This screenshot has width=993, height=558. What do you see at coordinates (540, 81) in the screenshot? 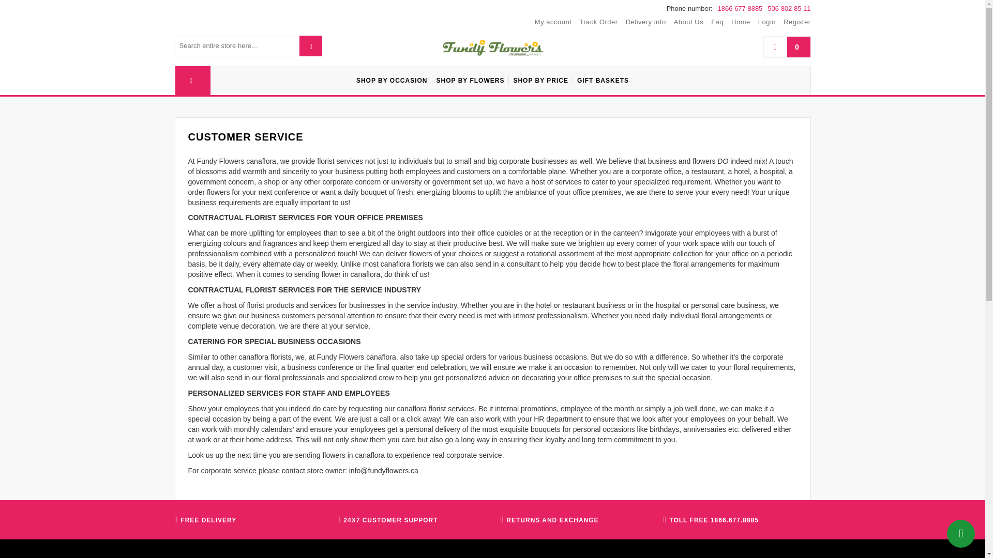
I see `SHOP BY PRICE` at bounding box center [540, 81].